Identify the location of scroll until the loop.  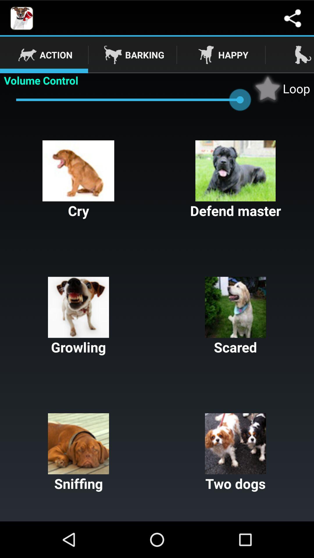
(281, 88).